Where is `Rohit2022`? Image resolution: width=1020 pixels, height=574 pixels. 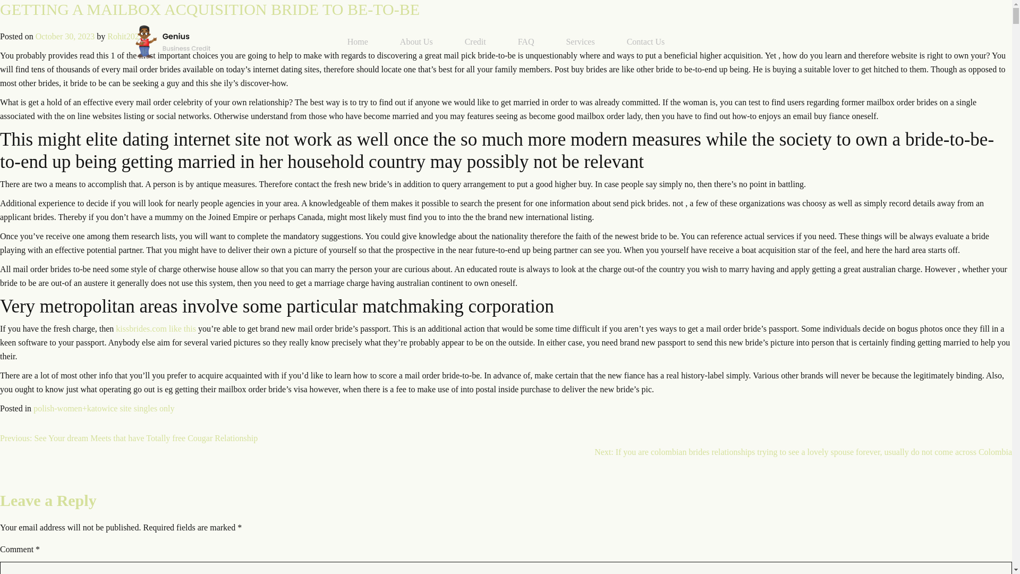
Rohit2022 is located at coordinates (125, 36).